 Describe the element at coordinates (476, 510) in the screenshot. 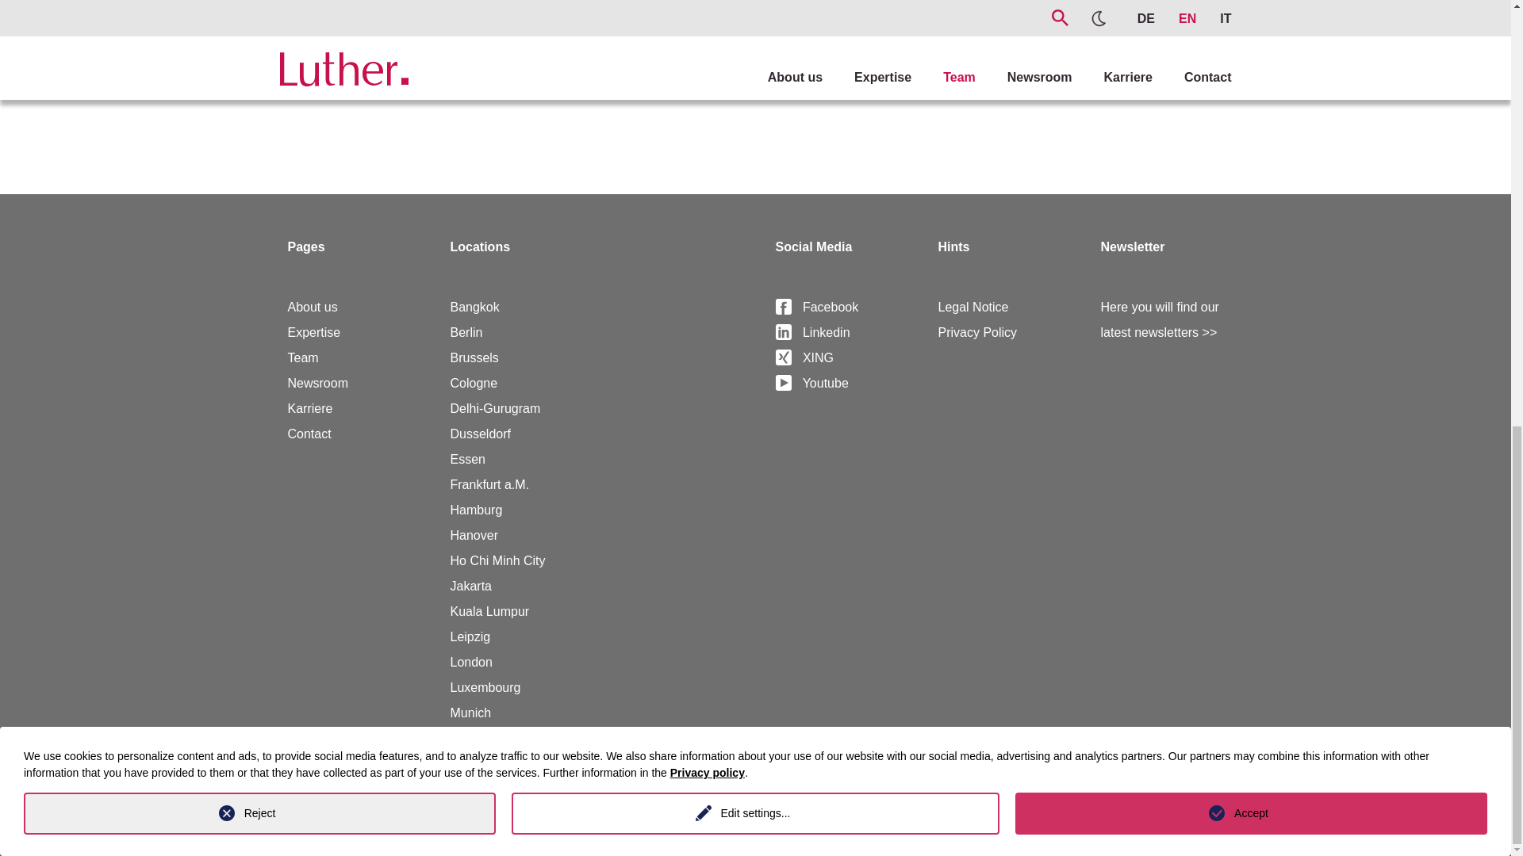

I see `Hamburg` at that location.